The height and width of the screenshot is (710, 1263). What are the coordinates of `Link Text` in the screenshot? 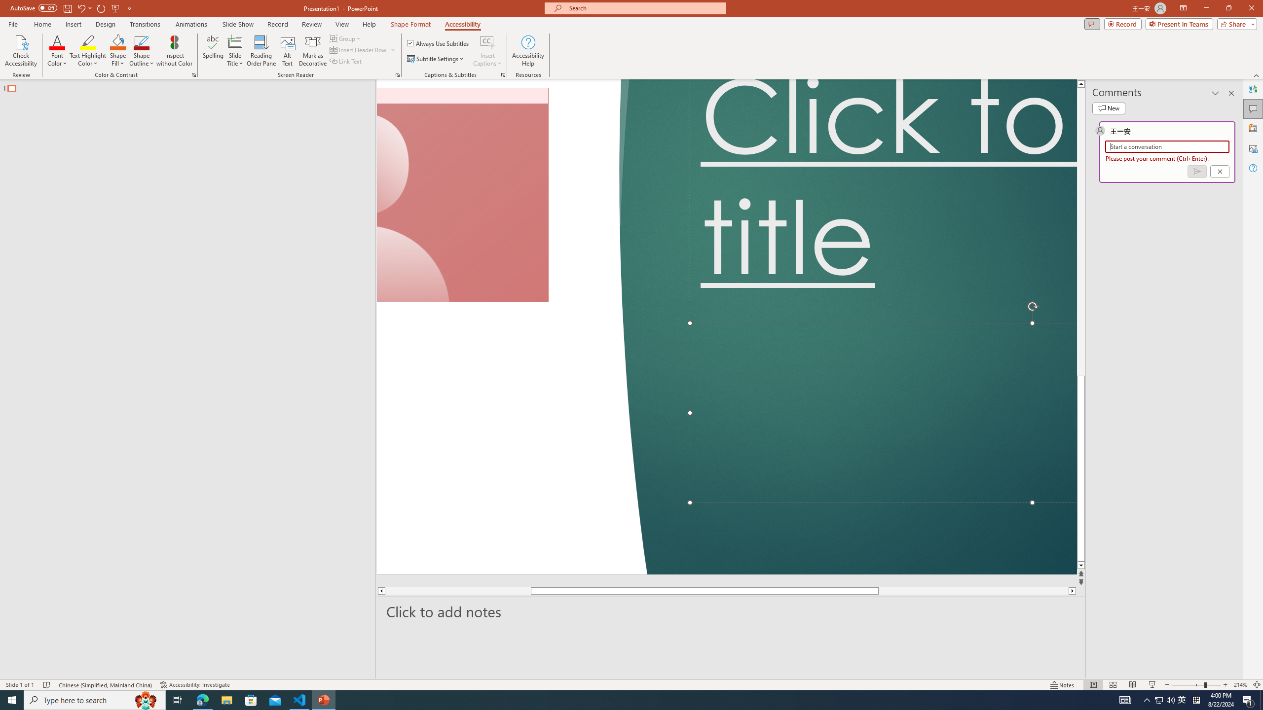 It's located at (346, 61).